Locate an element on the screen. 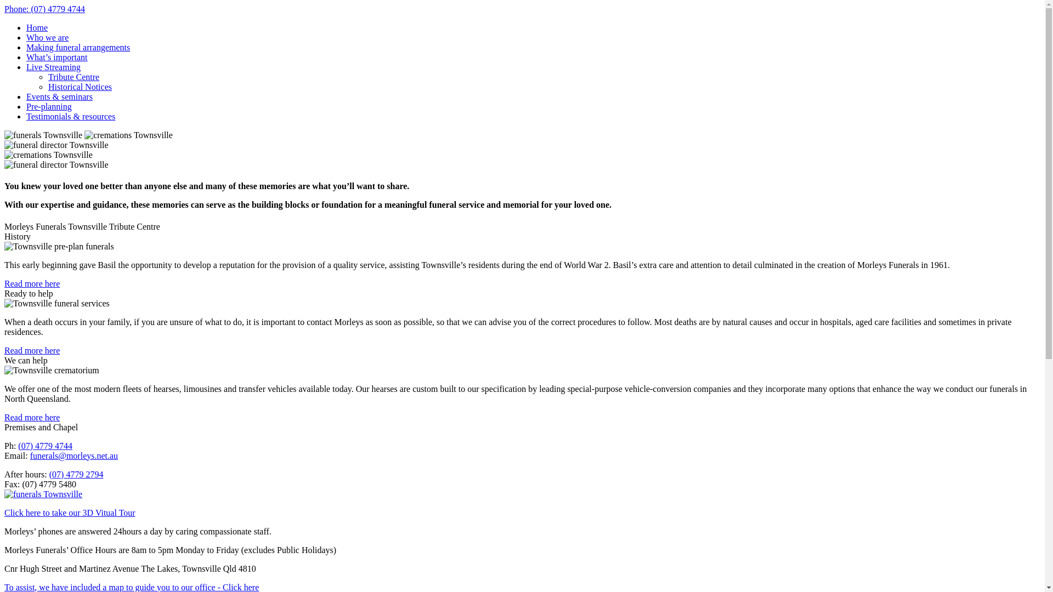 The height and width of the screenshot is (592, 1053). Click here to take our 3D Vitual Tour is located at coordinates (70, 513).